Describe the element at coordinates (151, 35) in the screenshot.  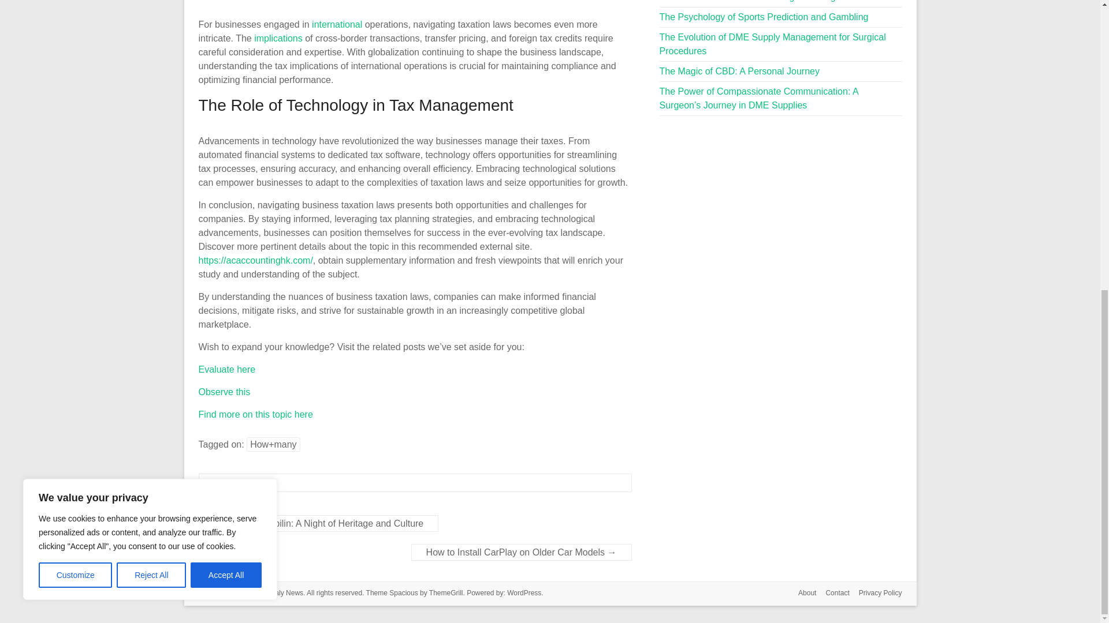
I see `Reject All` at that location.